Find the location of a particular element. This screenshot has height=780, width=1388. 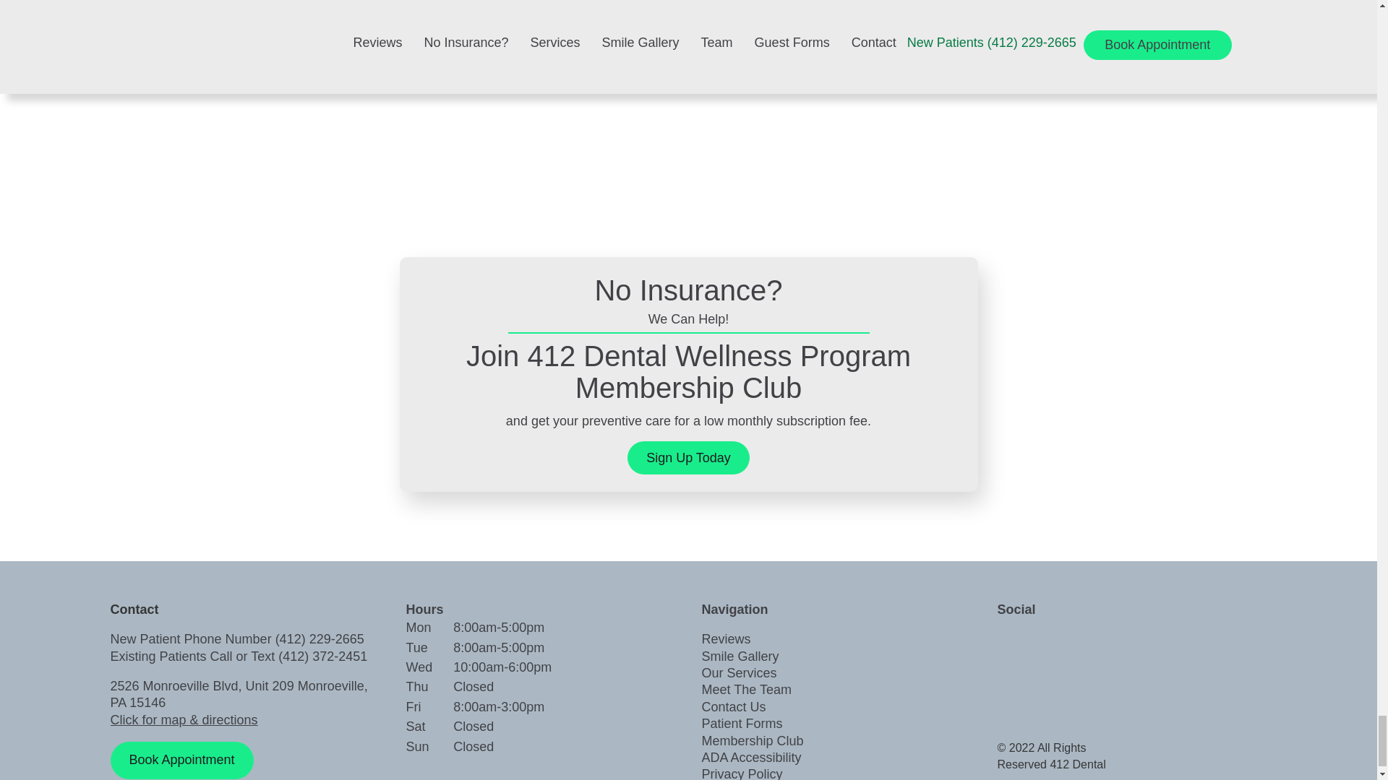

Smile Gallery is located at coordinates (740, 656).